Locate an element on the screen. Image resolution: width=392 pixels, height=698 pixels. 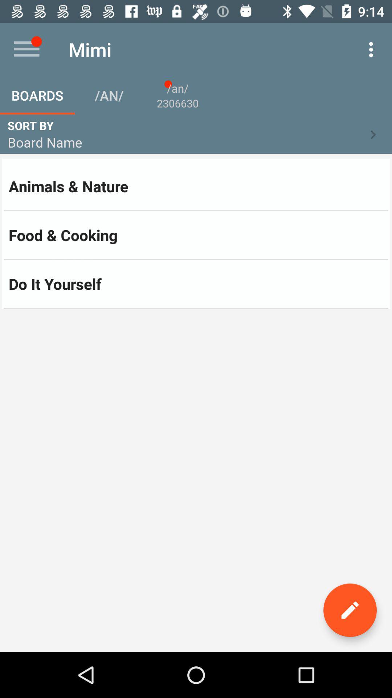
edit information is located at coordinates (350, 610).